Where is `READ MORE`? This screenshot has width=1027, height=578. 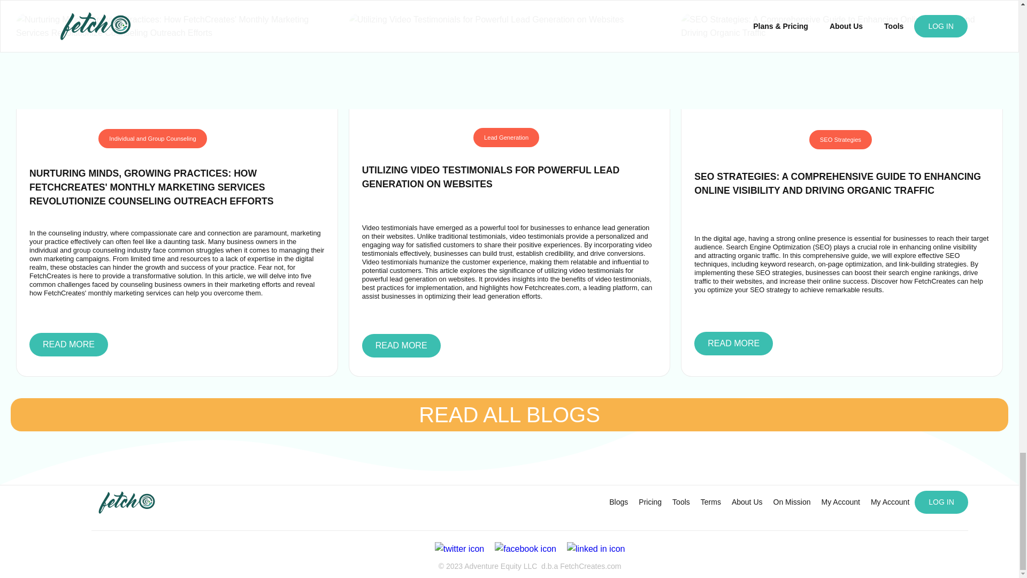
READ MORE is located at coordinates (401, 346).